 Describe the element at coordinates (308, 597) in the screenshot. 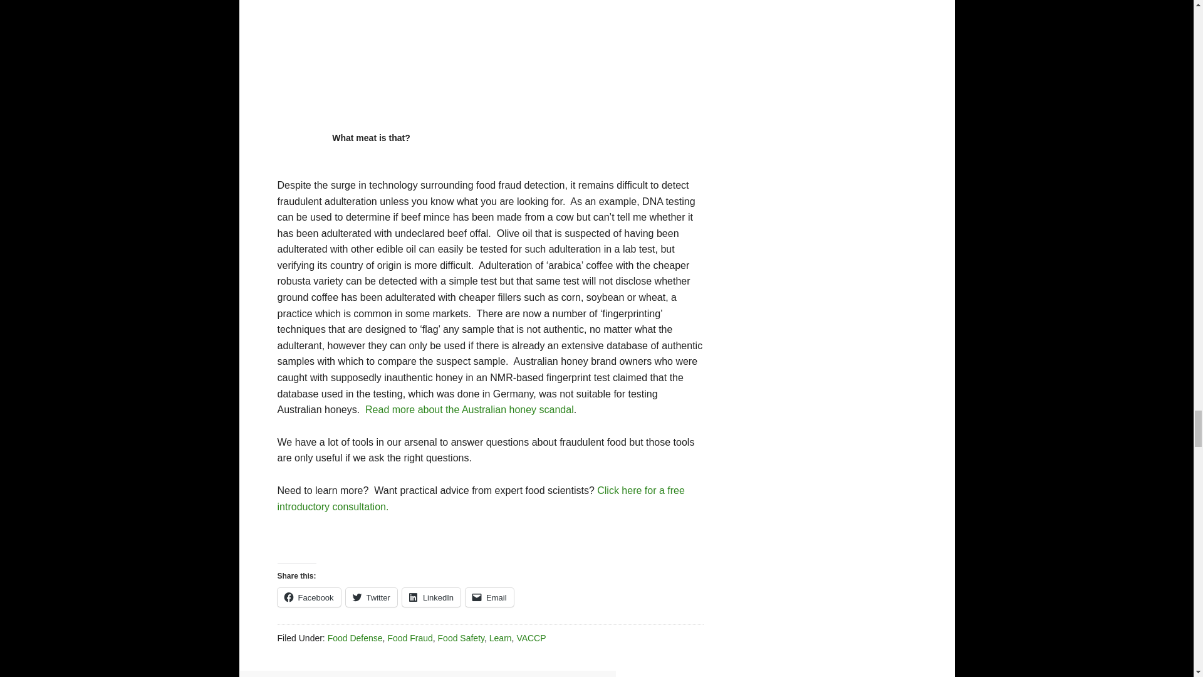

I see `Click to share on Facebook` at that location.